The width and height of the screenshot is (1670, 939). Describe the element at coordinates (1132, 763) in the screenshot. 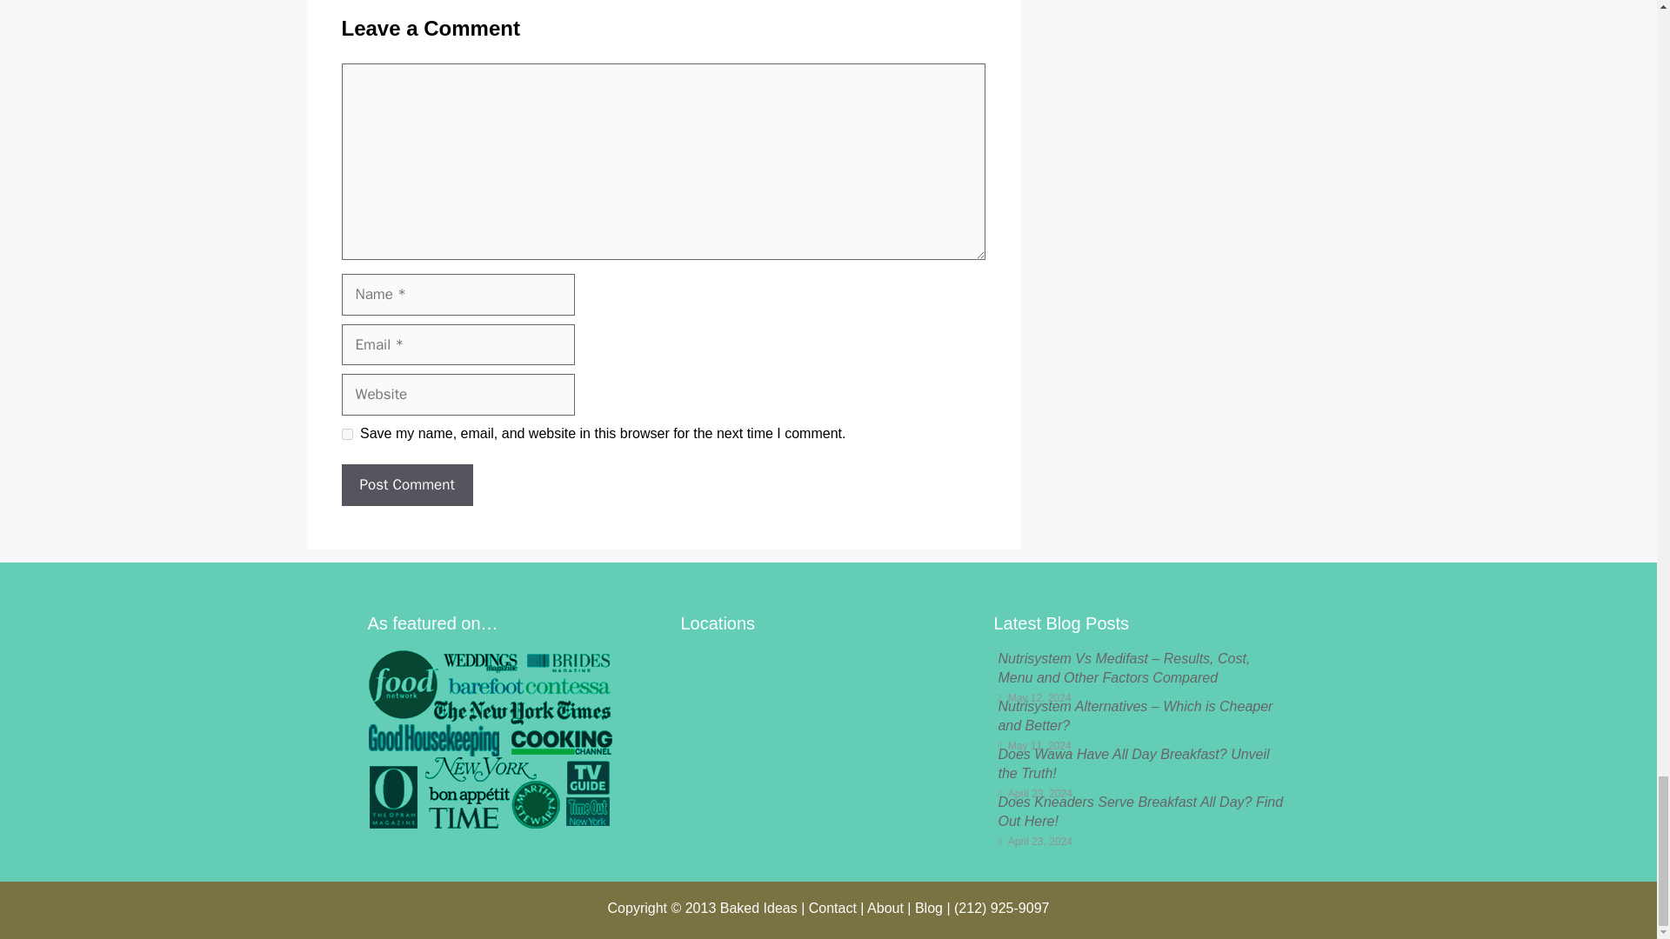

I see `Does Wawa Have All Day Breakfast? Unveil the Truth!` at that location.